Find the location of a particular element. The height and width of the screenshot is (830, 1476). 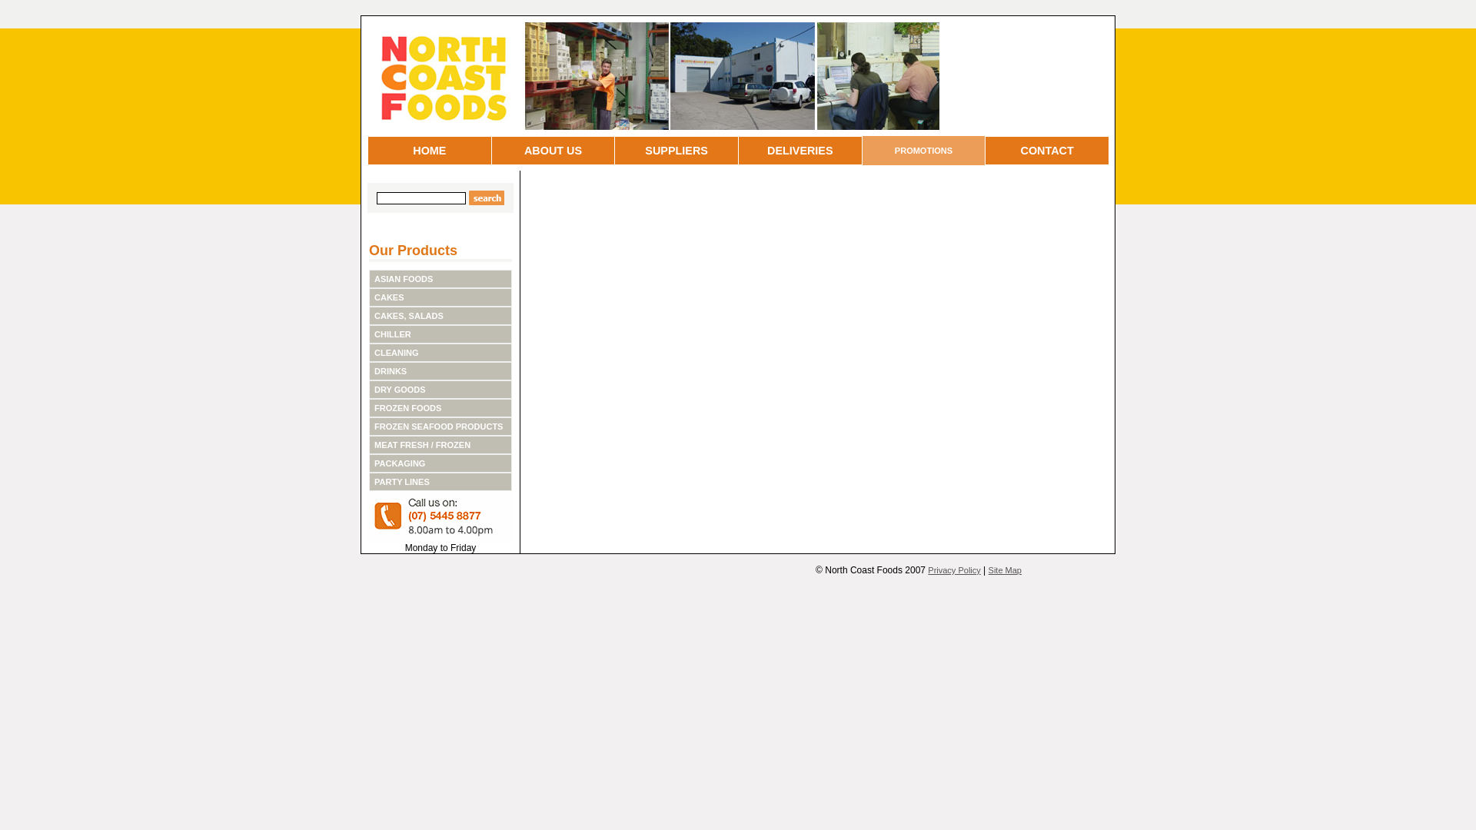

CHILLER is located at coordinates (393, 334).